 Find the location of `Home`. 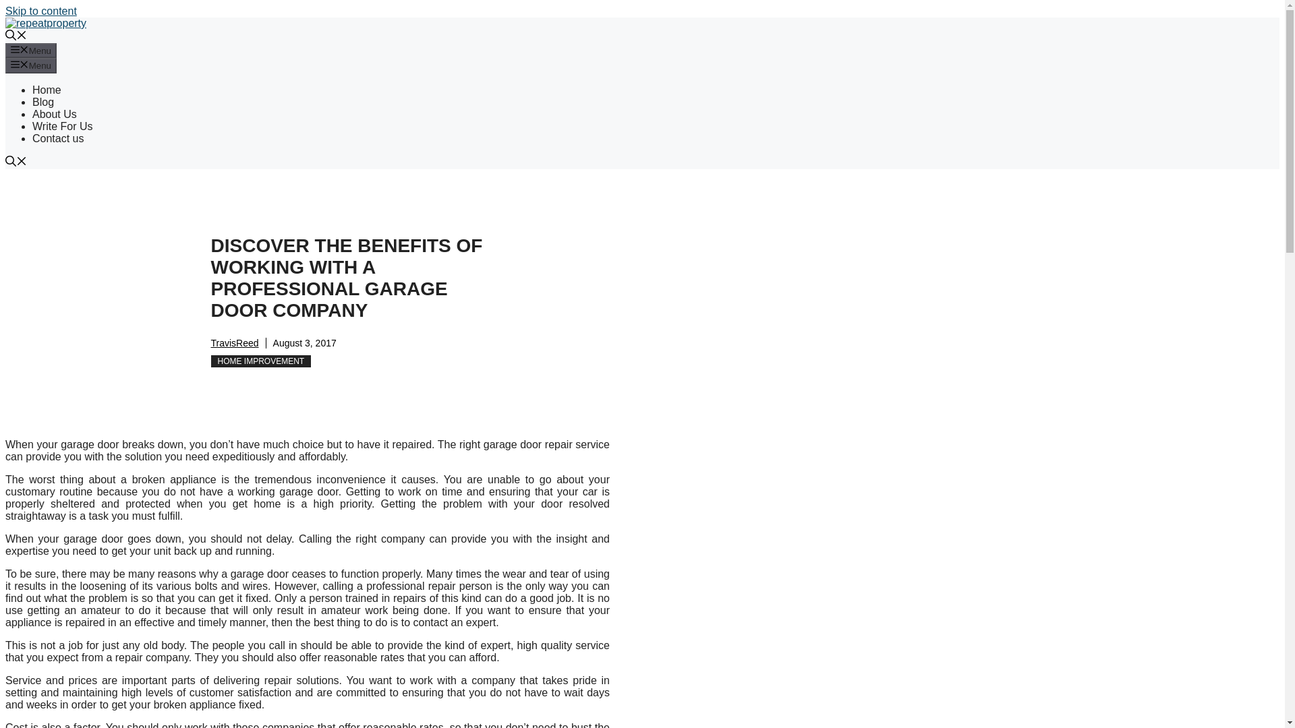

Home is located at coordinates (47, 90).